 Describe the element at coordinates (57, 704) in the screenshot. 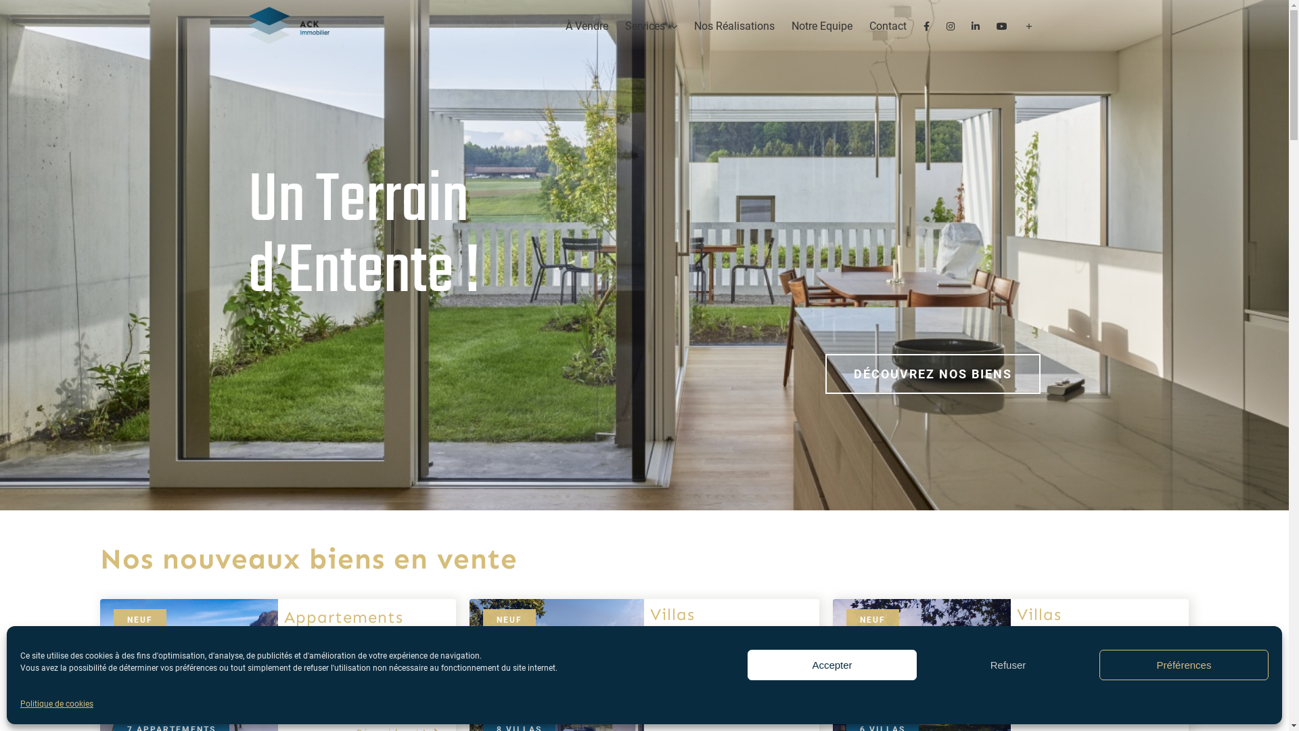

I see `Politique de cookies` at that location.